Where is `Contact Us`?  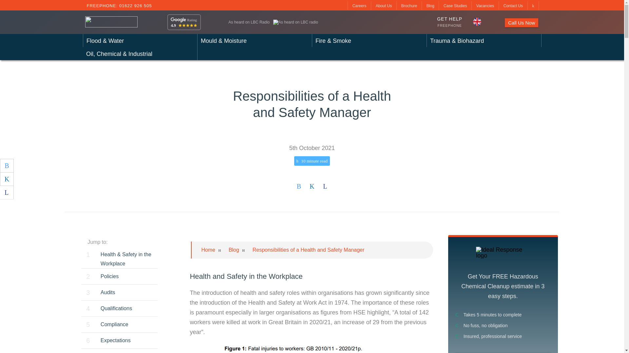
Contact Us is located at coordinates (513, 6).